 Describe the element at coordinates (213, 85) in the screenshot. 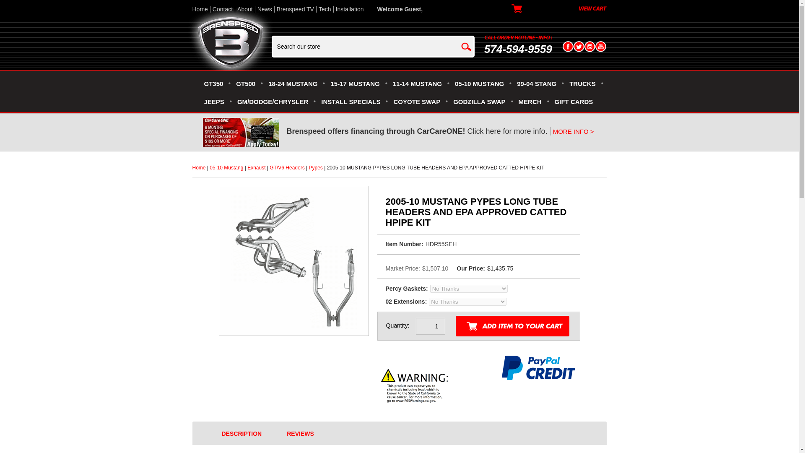

I see `GT350` at that location.